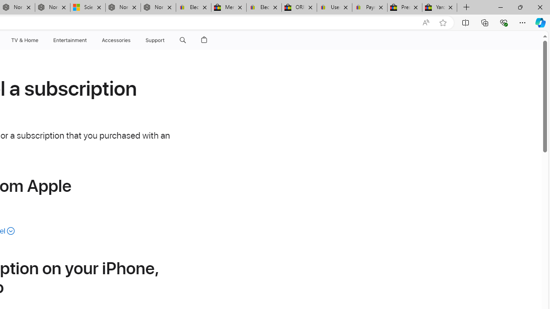  Describe the element at coordinates (370, 8) in the screenshot. I see `Payments Terms of Use | eBay.com` at that location.